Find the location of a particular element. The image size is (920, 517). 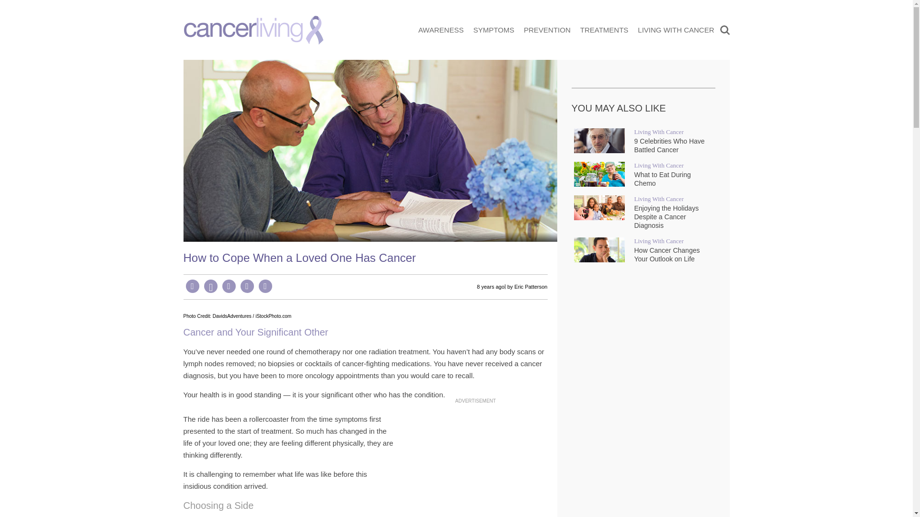

LIVING WITH CANCER is located at coordinates (676, 30).